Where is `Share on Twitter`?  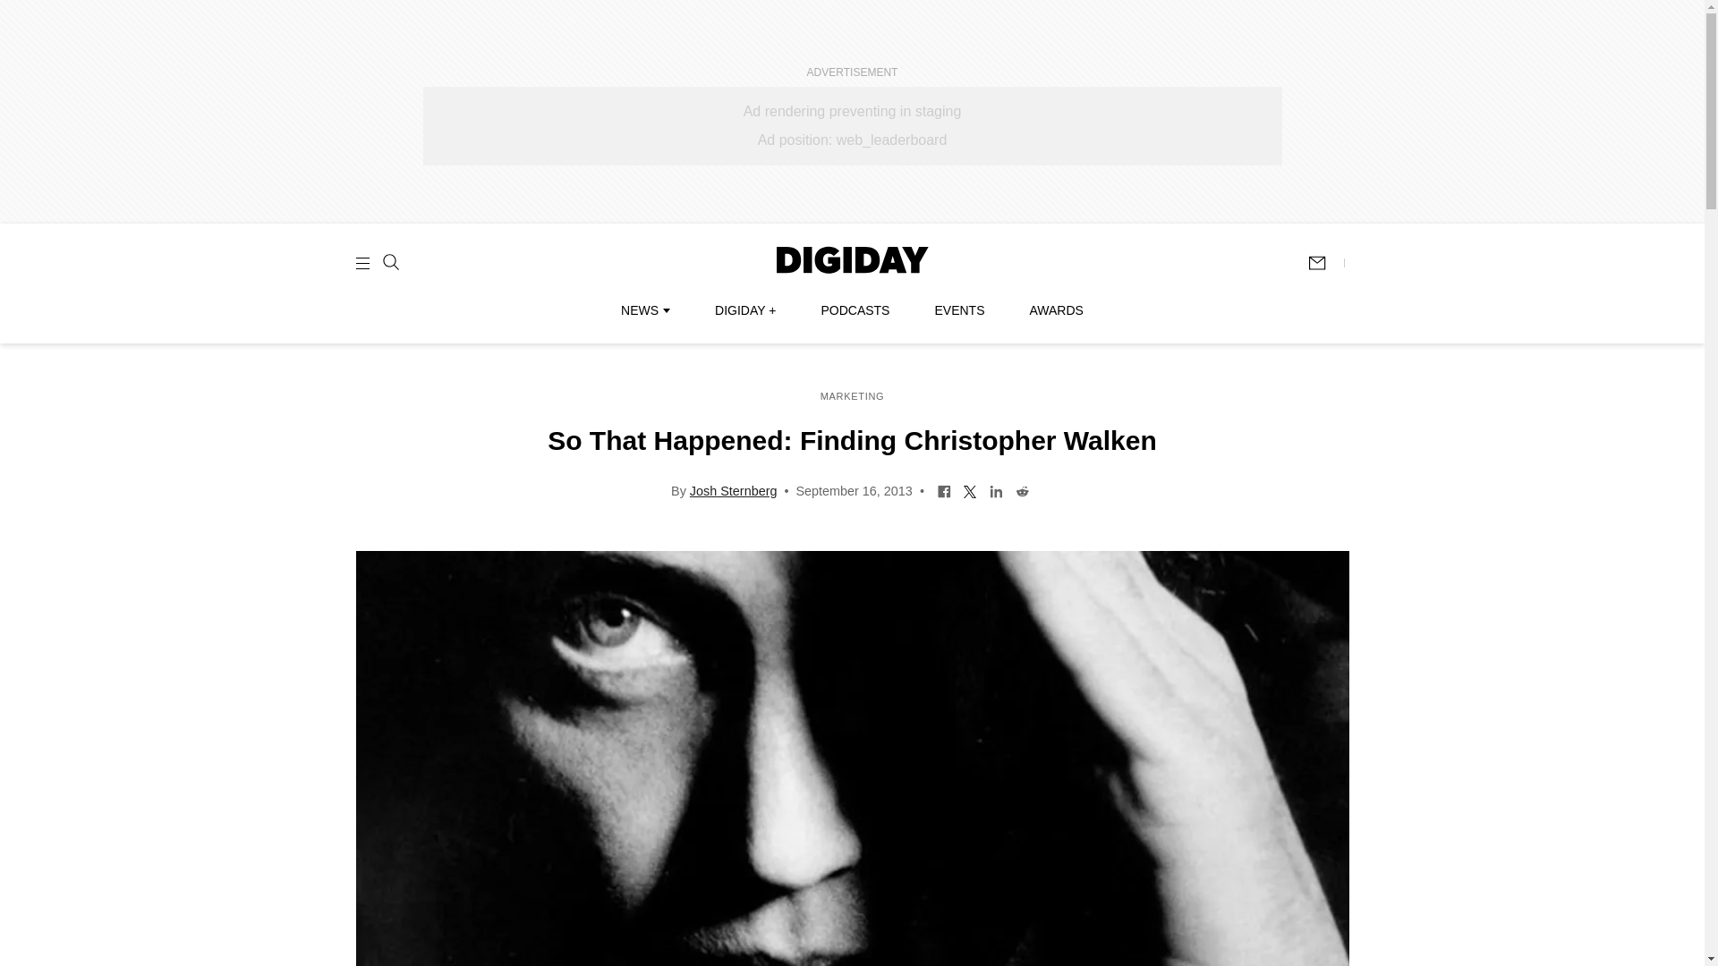 Share on Twitter is located at coordinates (970, 490).